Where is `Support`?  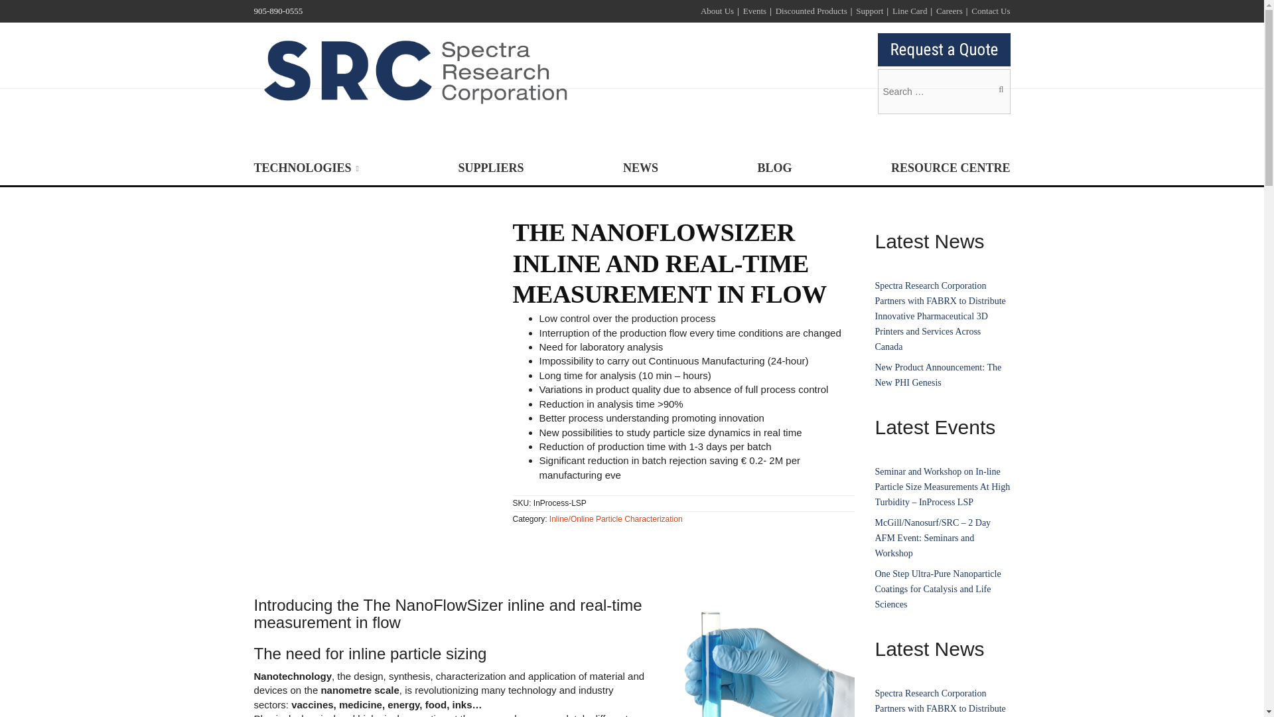
Support is located at coordinates (869, 11).